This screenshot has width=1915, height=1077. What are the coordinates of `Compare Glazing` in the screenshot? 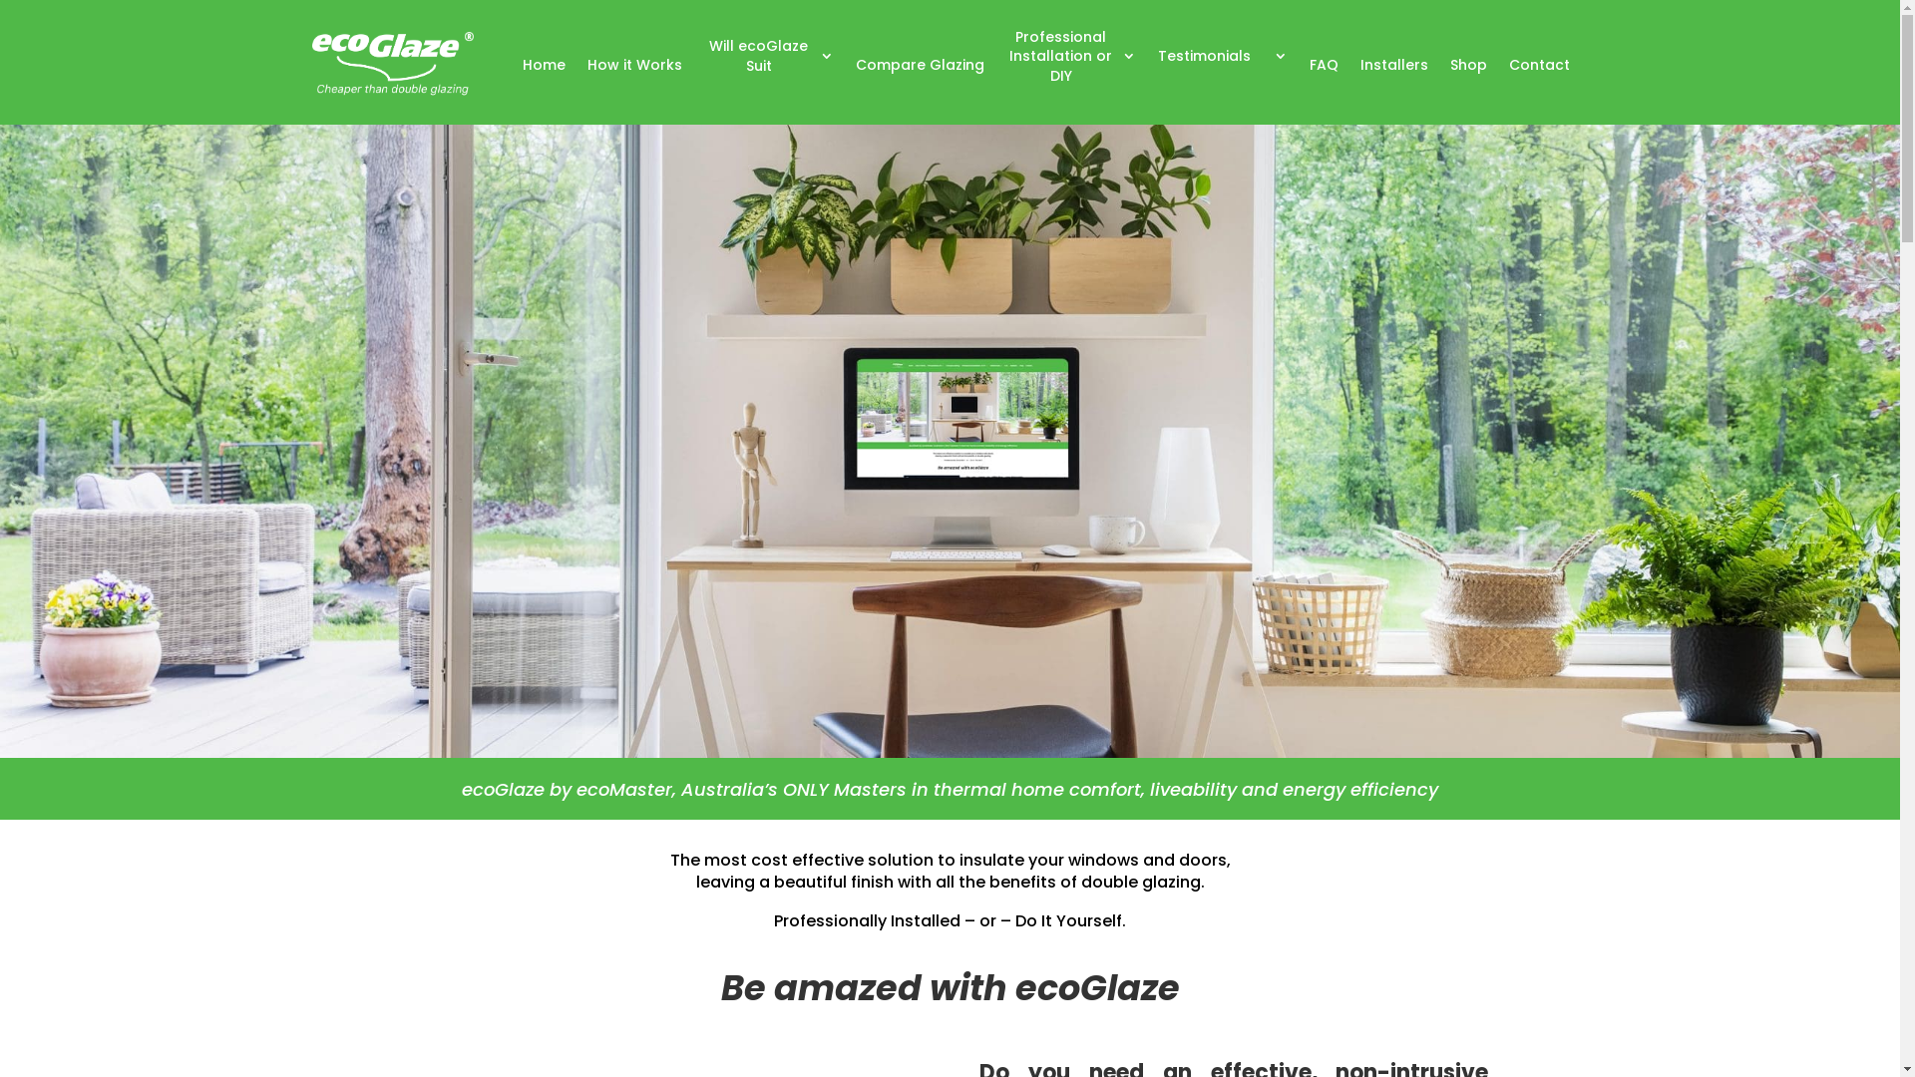 It's located at (920, 66).